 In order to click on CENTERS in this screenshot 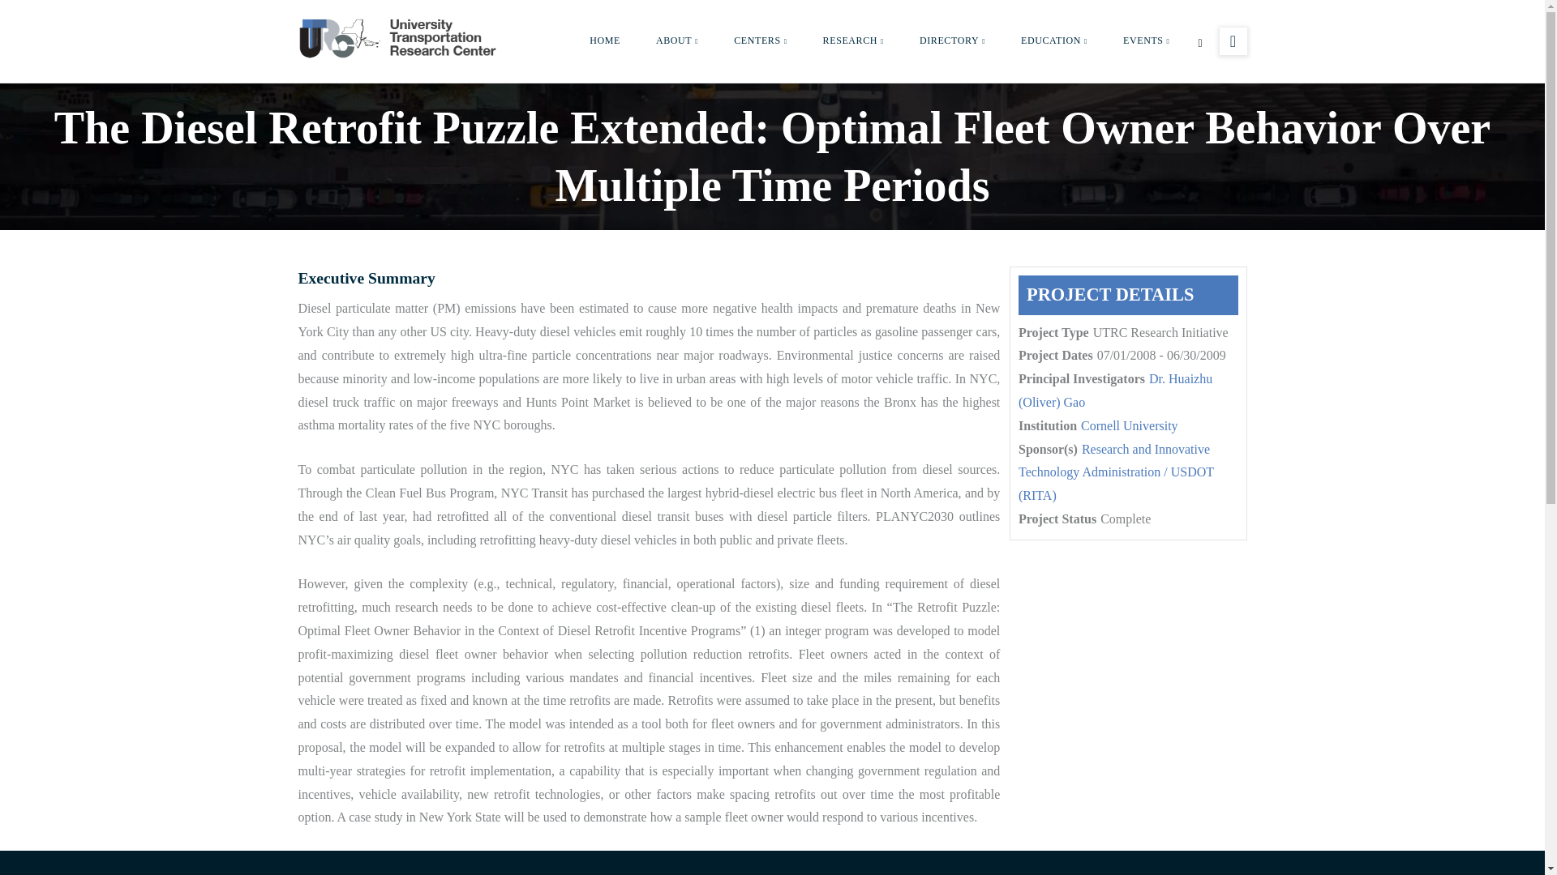, I will do `click(761, 41)`.